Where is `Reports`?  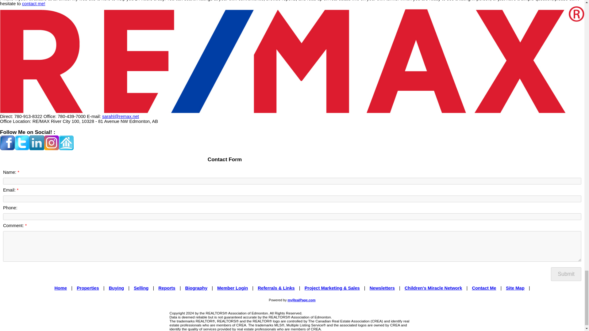 Reports is located at coordinates (167, 288).